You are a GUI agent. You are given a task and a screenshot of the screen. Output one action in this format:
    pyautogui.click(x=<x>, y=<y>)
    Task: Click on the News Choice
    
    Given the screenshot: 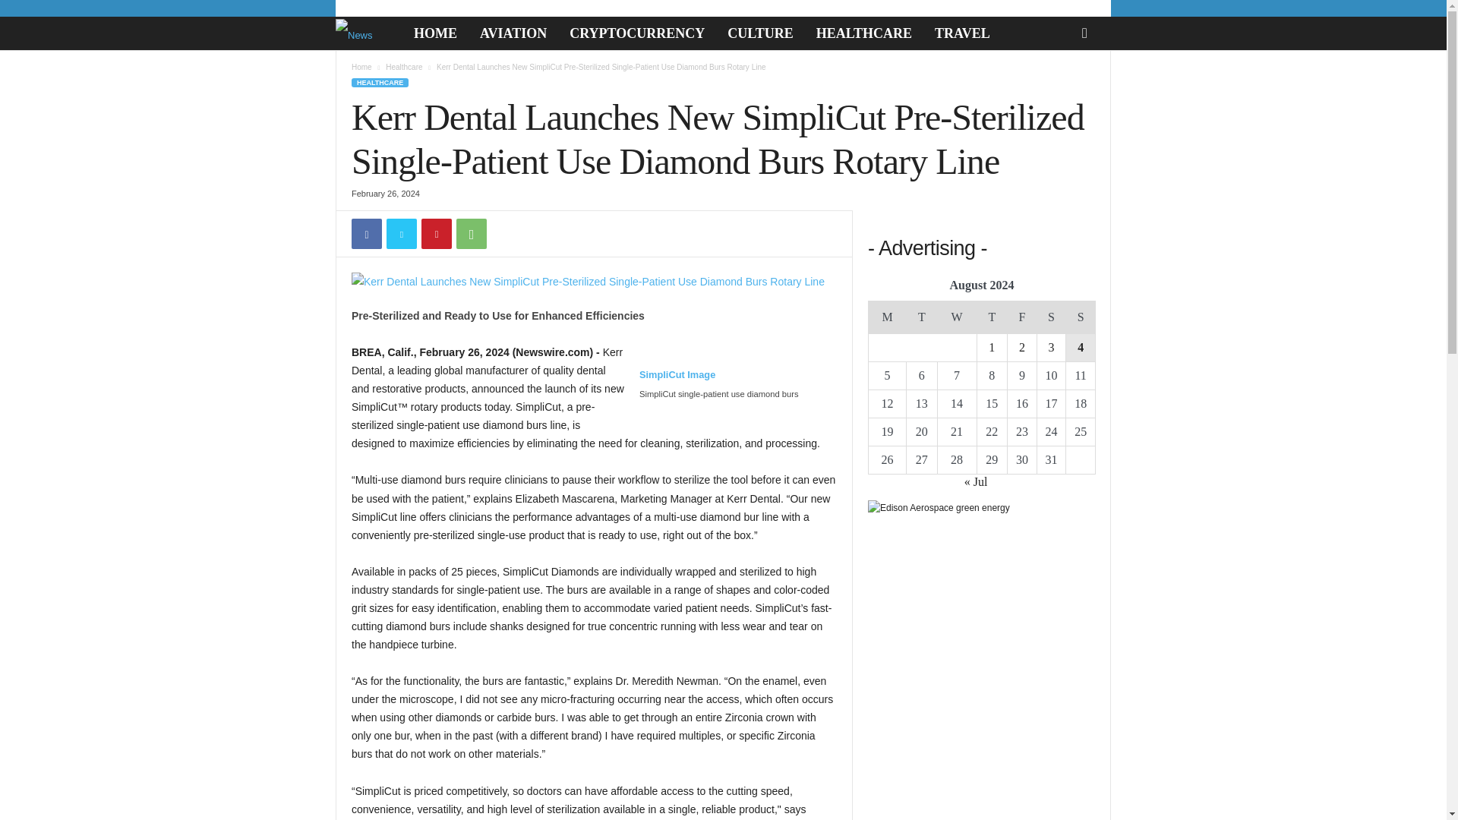 What is the action you would take?
    pyautogui.click(x=368, y=33)
    